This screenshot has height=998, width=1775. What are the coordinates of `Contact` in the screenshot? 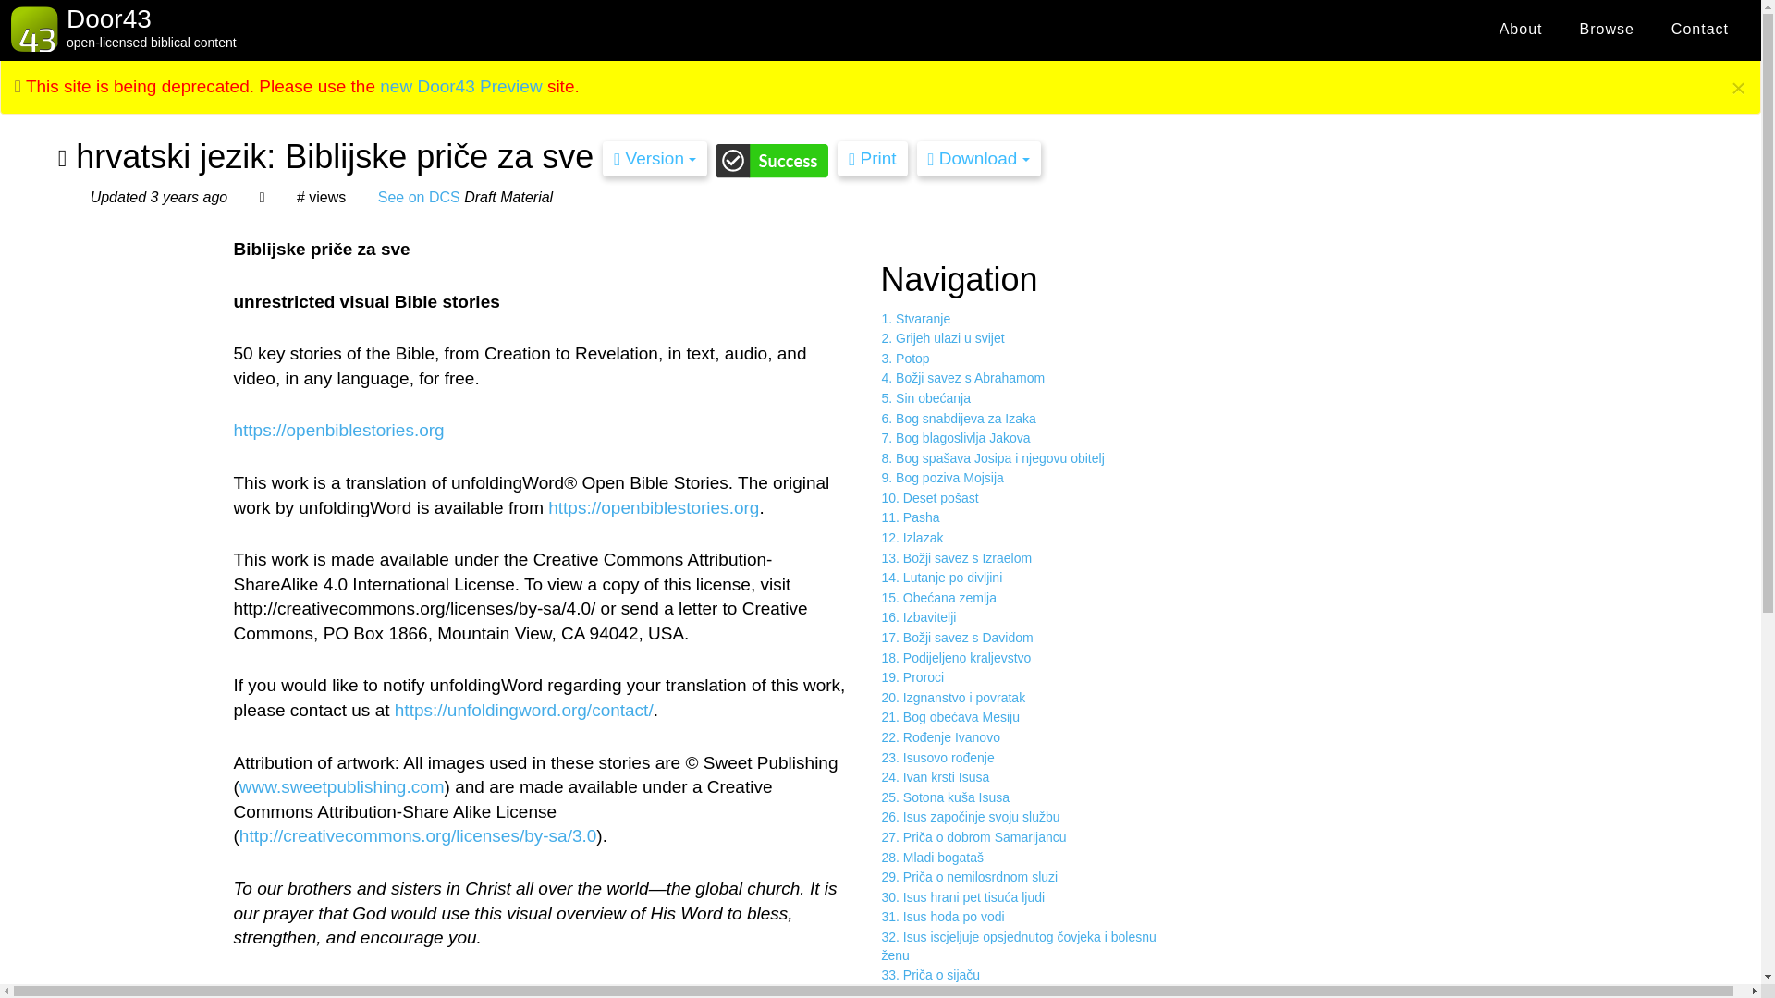 It's located at (1699, 30).